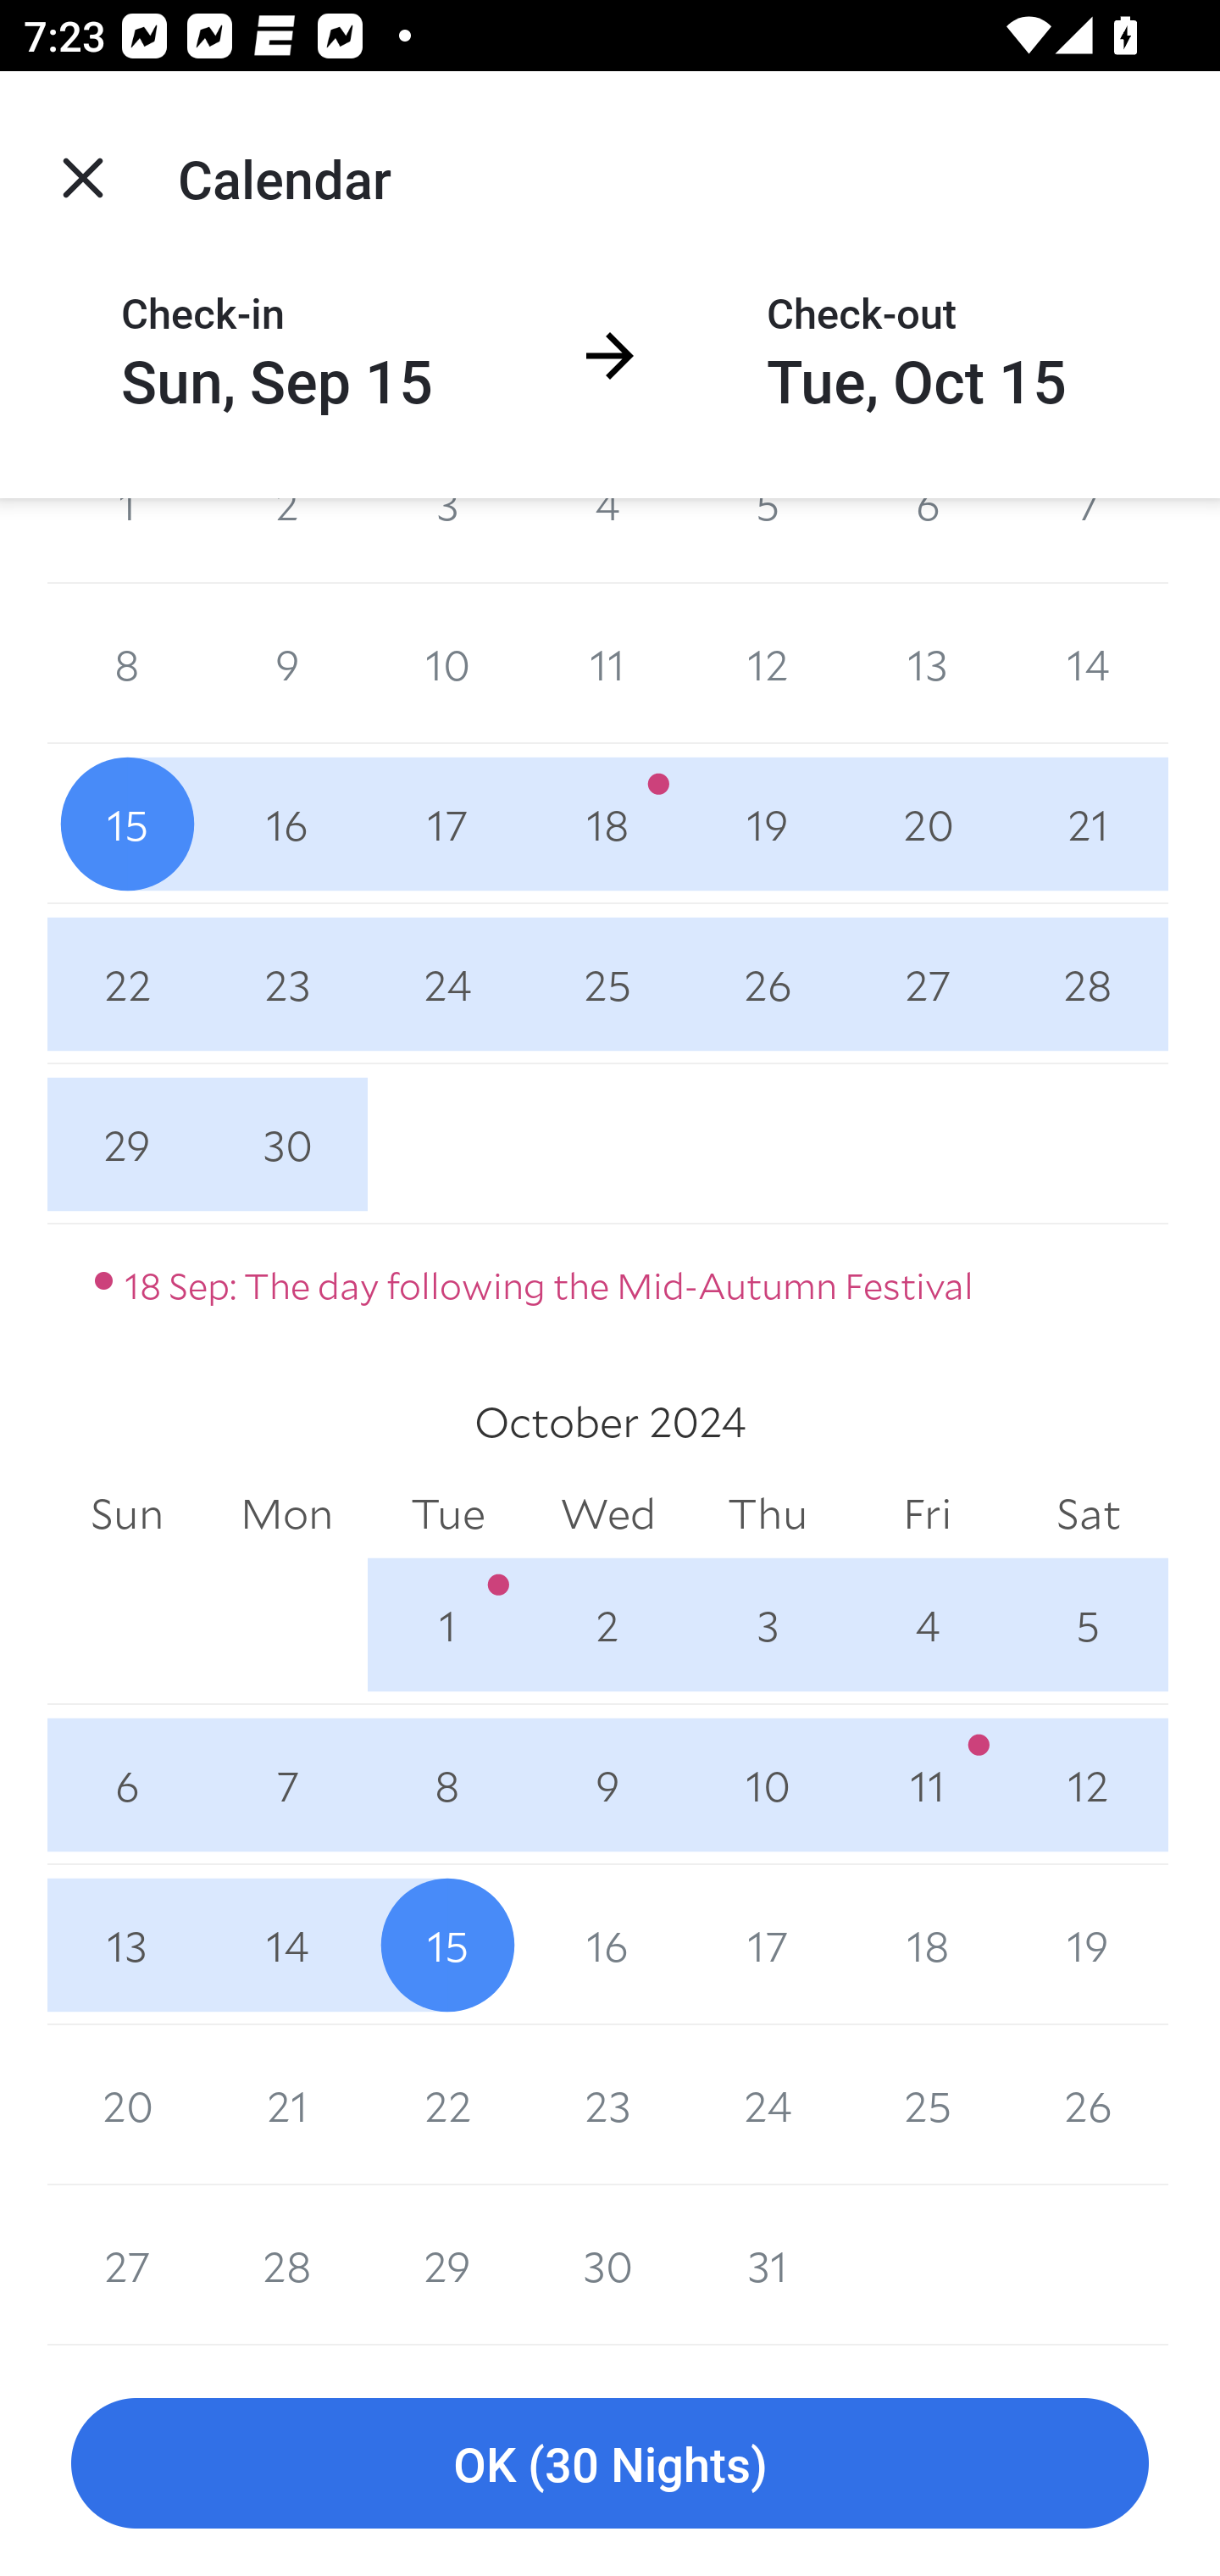  I want to click on 26 26 September 2024, so click(768, 984).